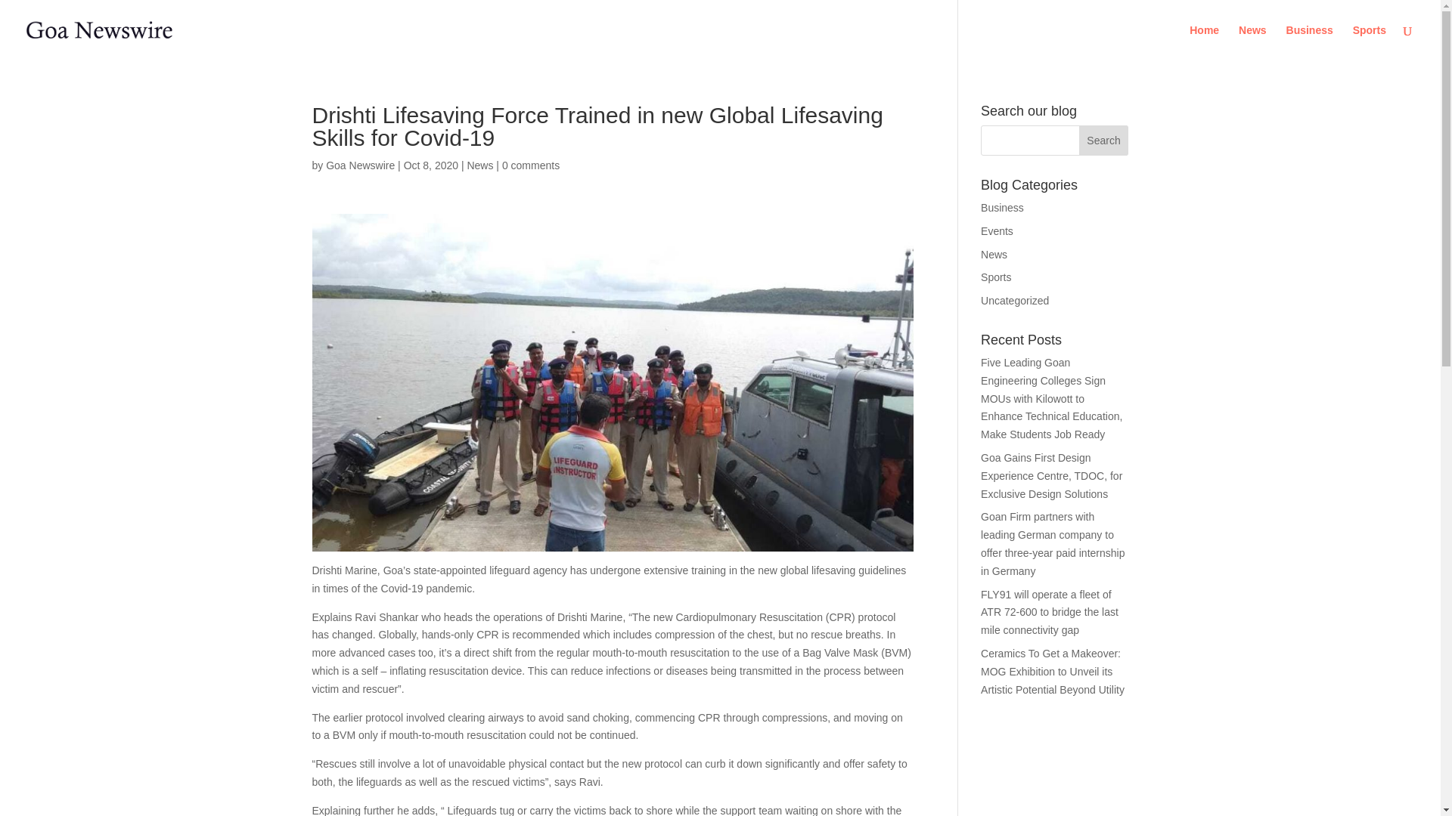  I want to click on Posts by Goa Newswire, so click(360, 165).